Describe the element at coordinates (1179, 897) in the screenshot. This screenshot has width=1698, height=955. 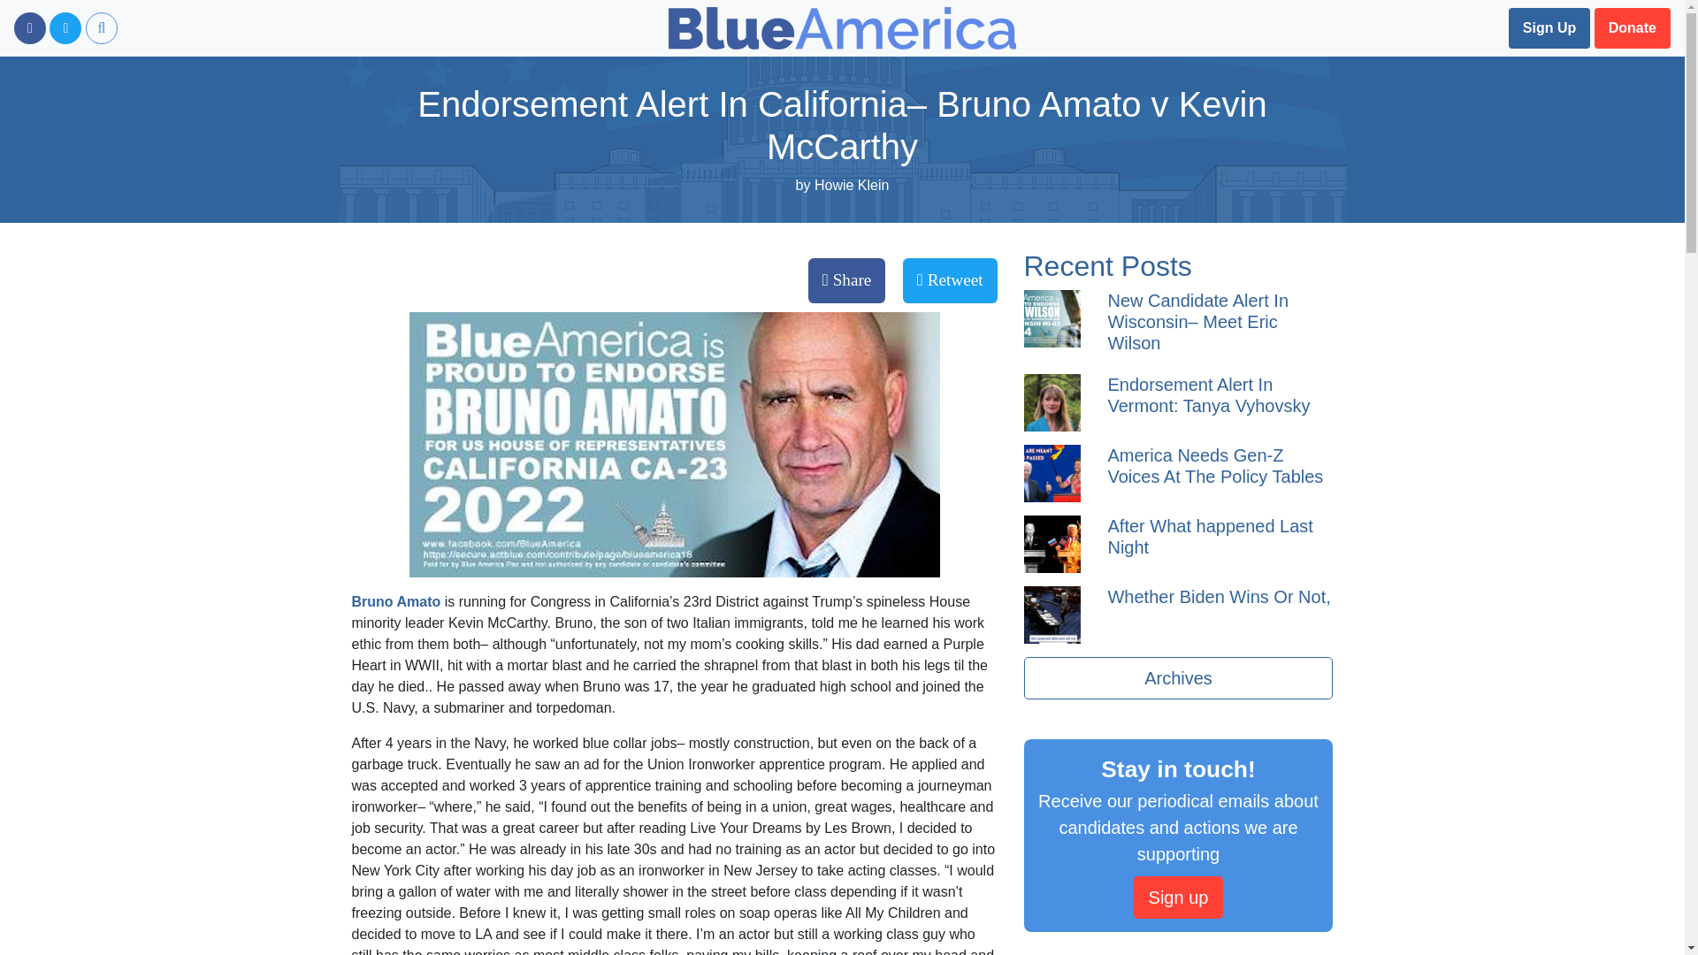
I see `Sign up` at that location.